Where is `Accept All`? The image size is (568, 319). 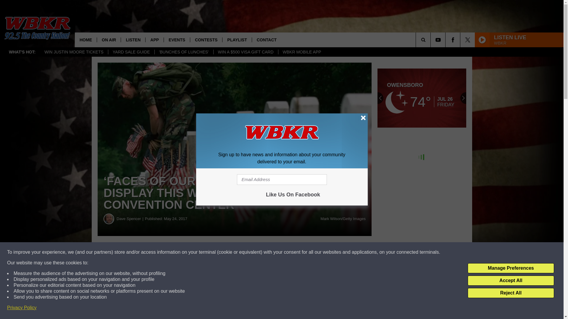 Accept All is located at coordinates (511, 281).